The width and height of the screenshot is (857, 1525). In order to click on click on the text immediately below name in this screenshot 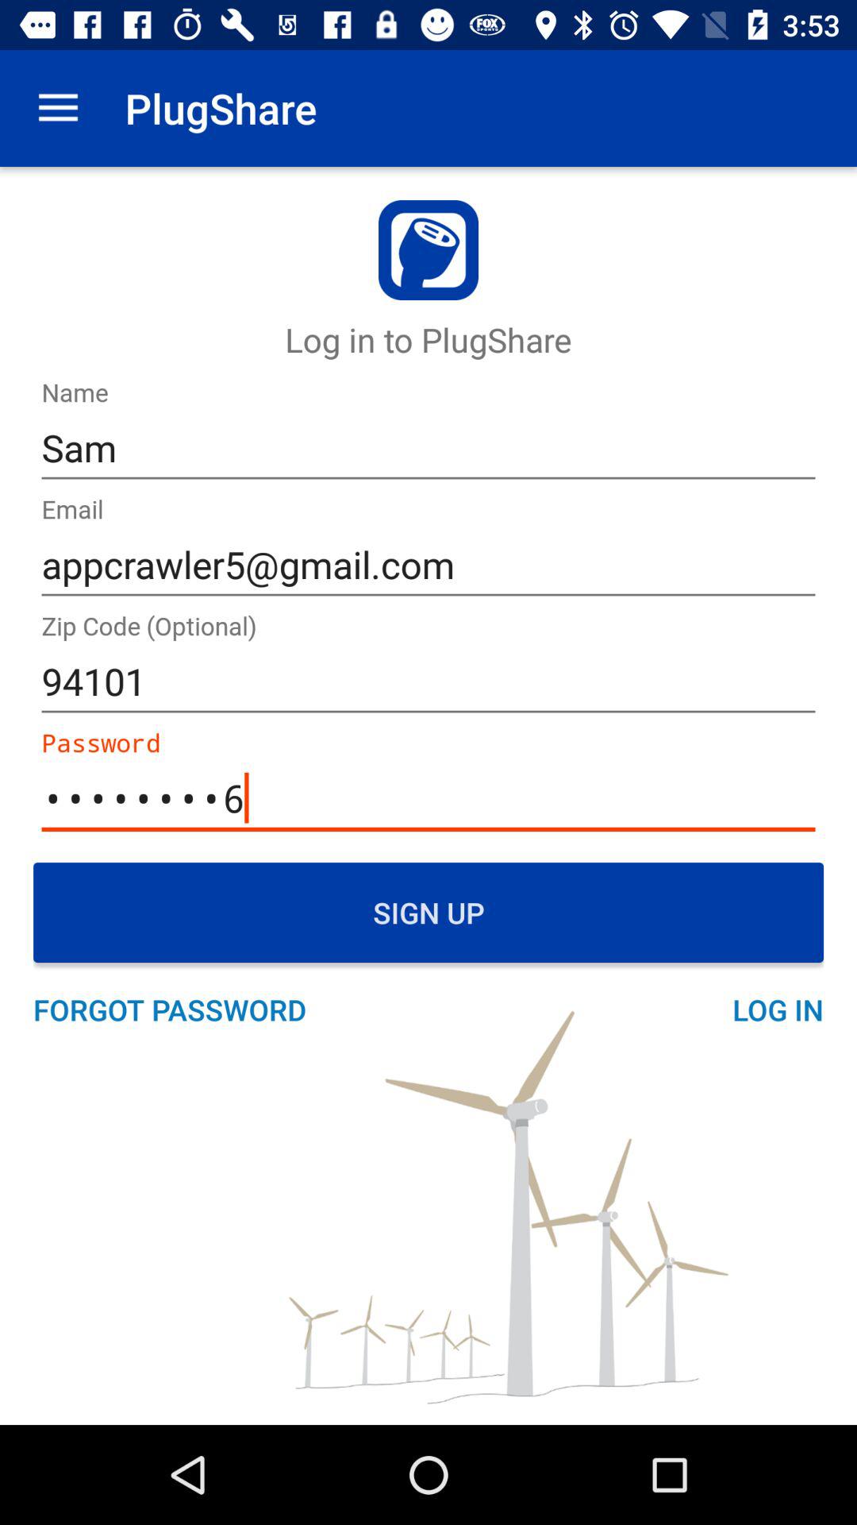, I will do `click(428, 449)`.